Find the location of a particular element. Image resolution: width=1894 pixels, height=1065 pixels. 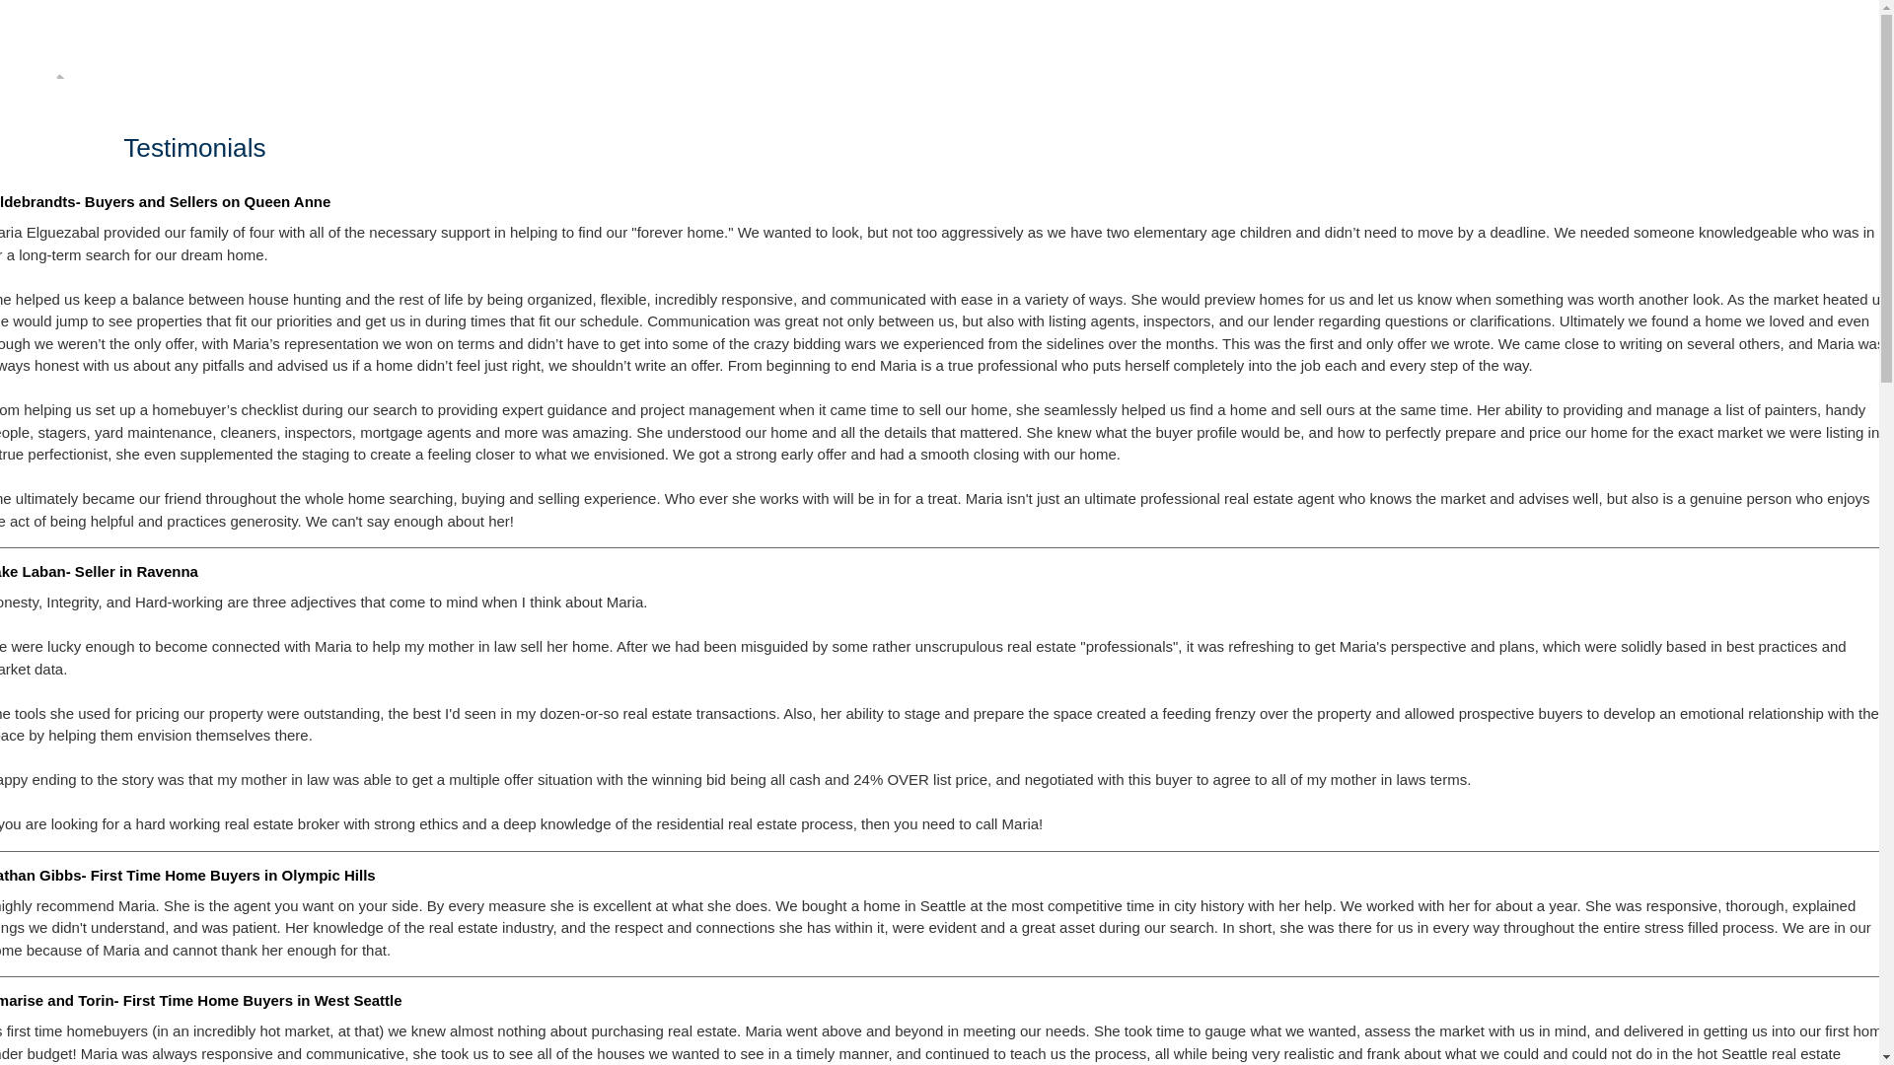

Working with Sellers is located at coordinates (829, 181).